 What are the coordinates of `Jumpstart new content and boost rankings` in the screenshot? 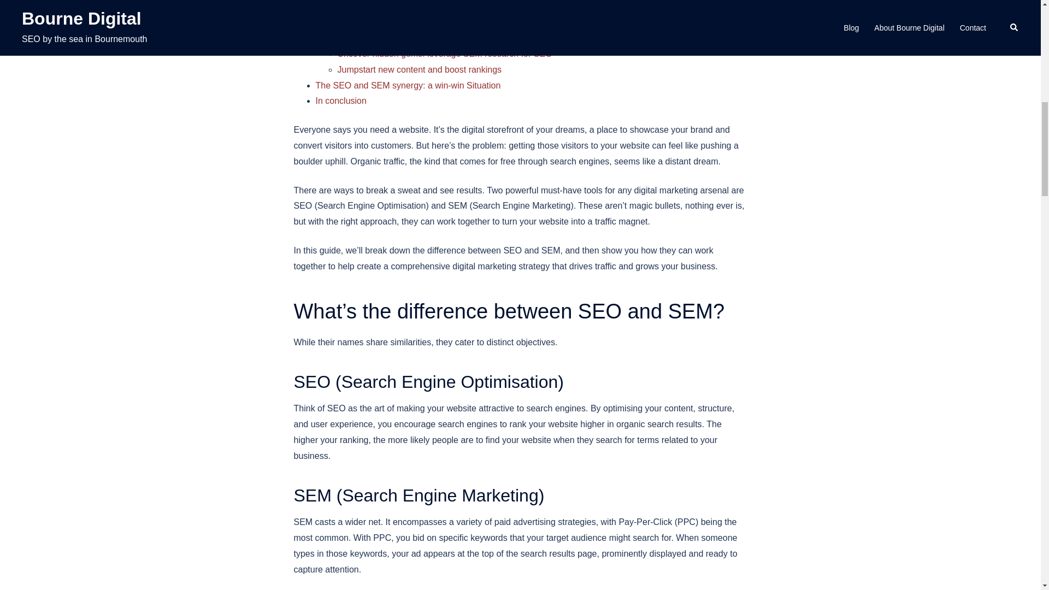 It's located at (420, 69).